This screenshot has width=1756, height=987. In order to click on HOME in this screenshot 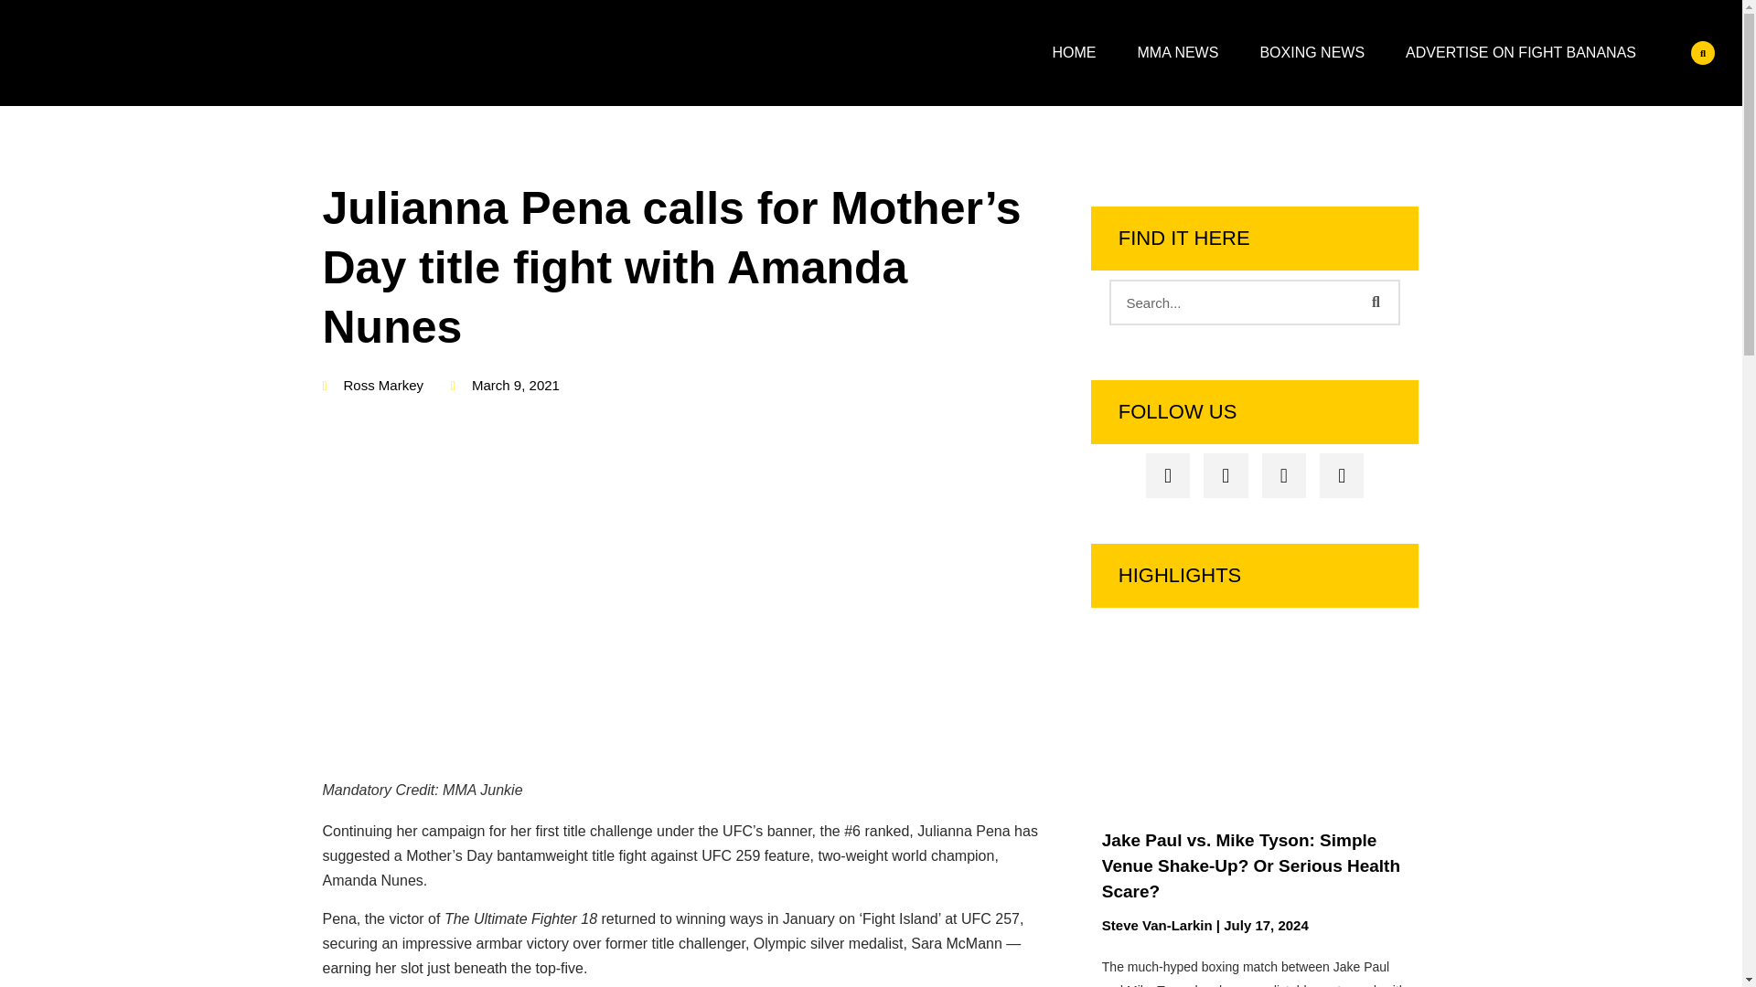, I will do `click(1074, 53)`.